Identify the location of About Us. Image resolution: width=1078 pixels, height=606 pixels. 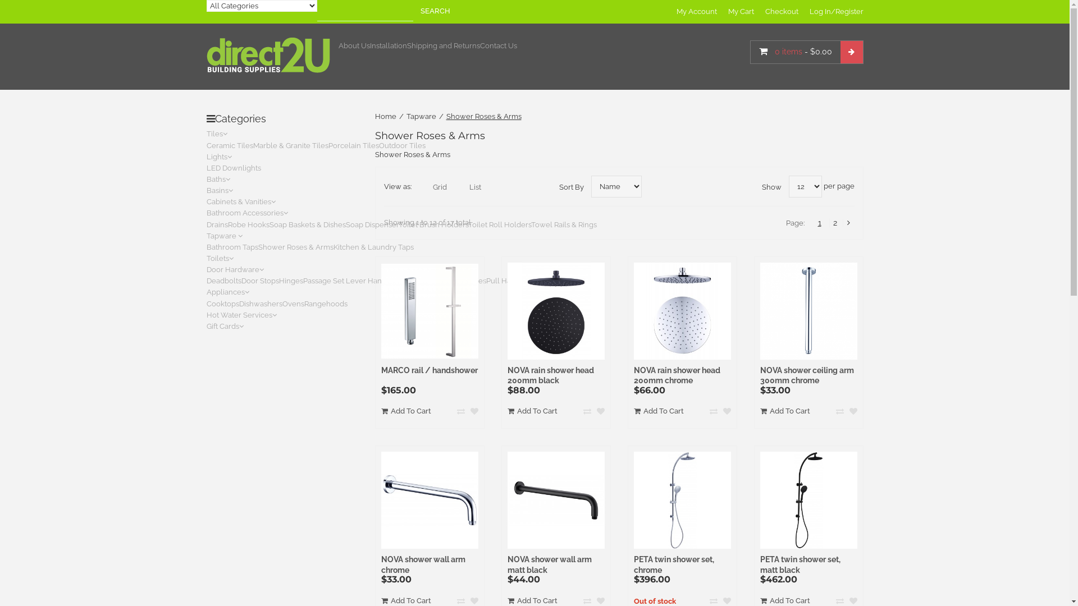
(354, 46).